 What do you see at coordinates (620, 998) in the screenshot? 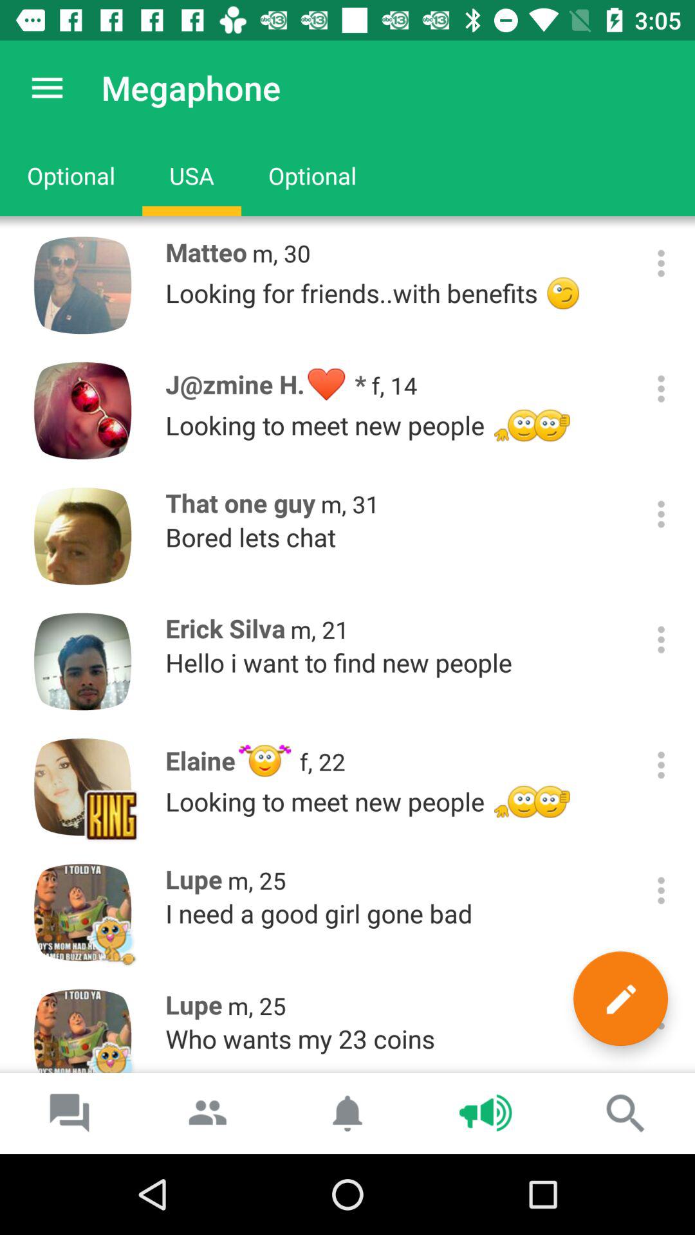
I see `marker` at bounding box center [620, 998].